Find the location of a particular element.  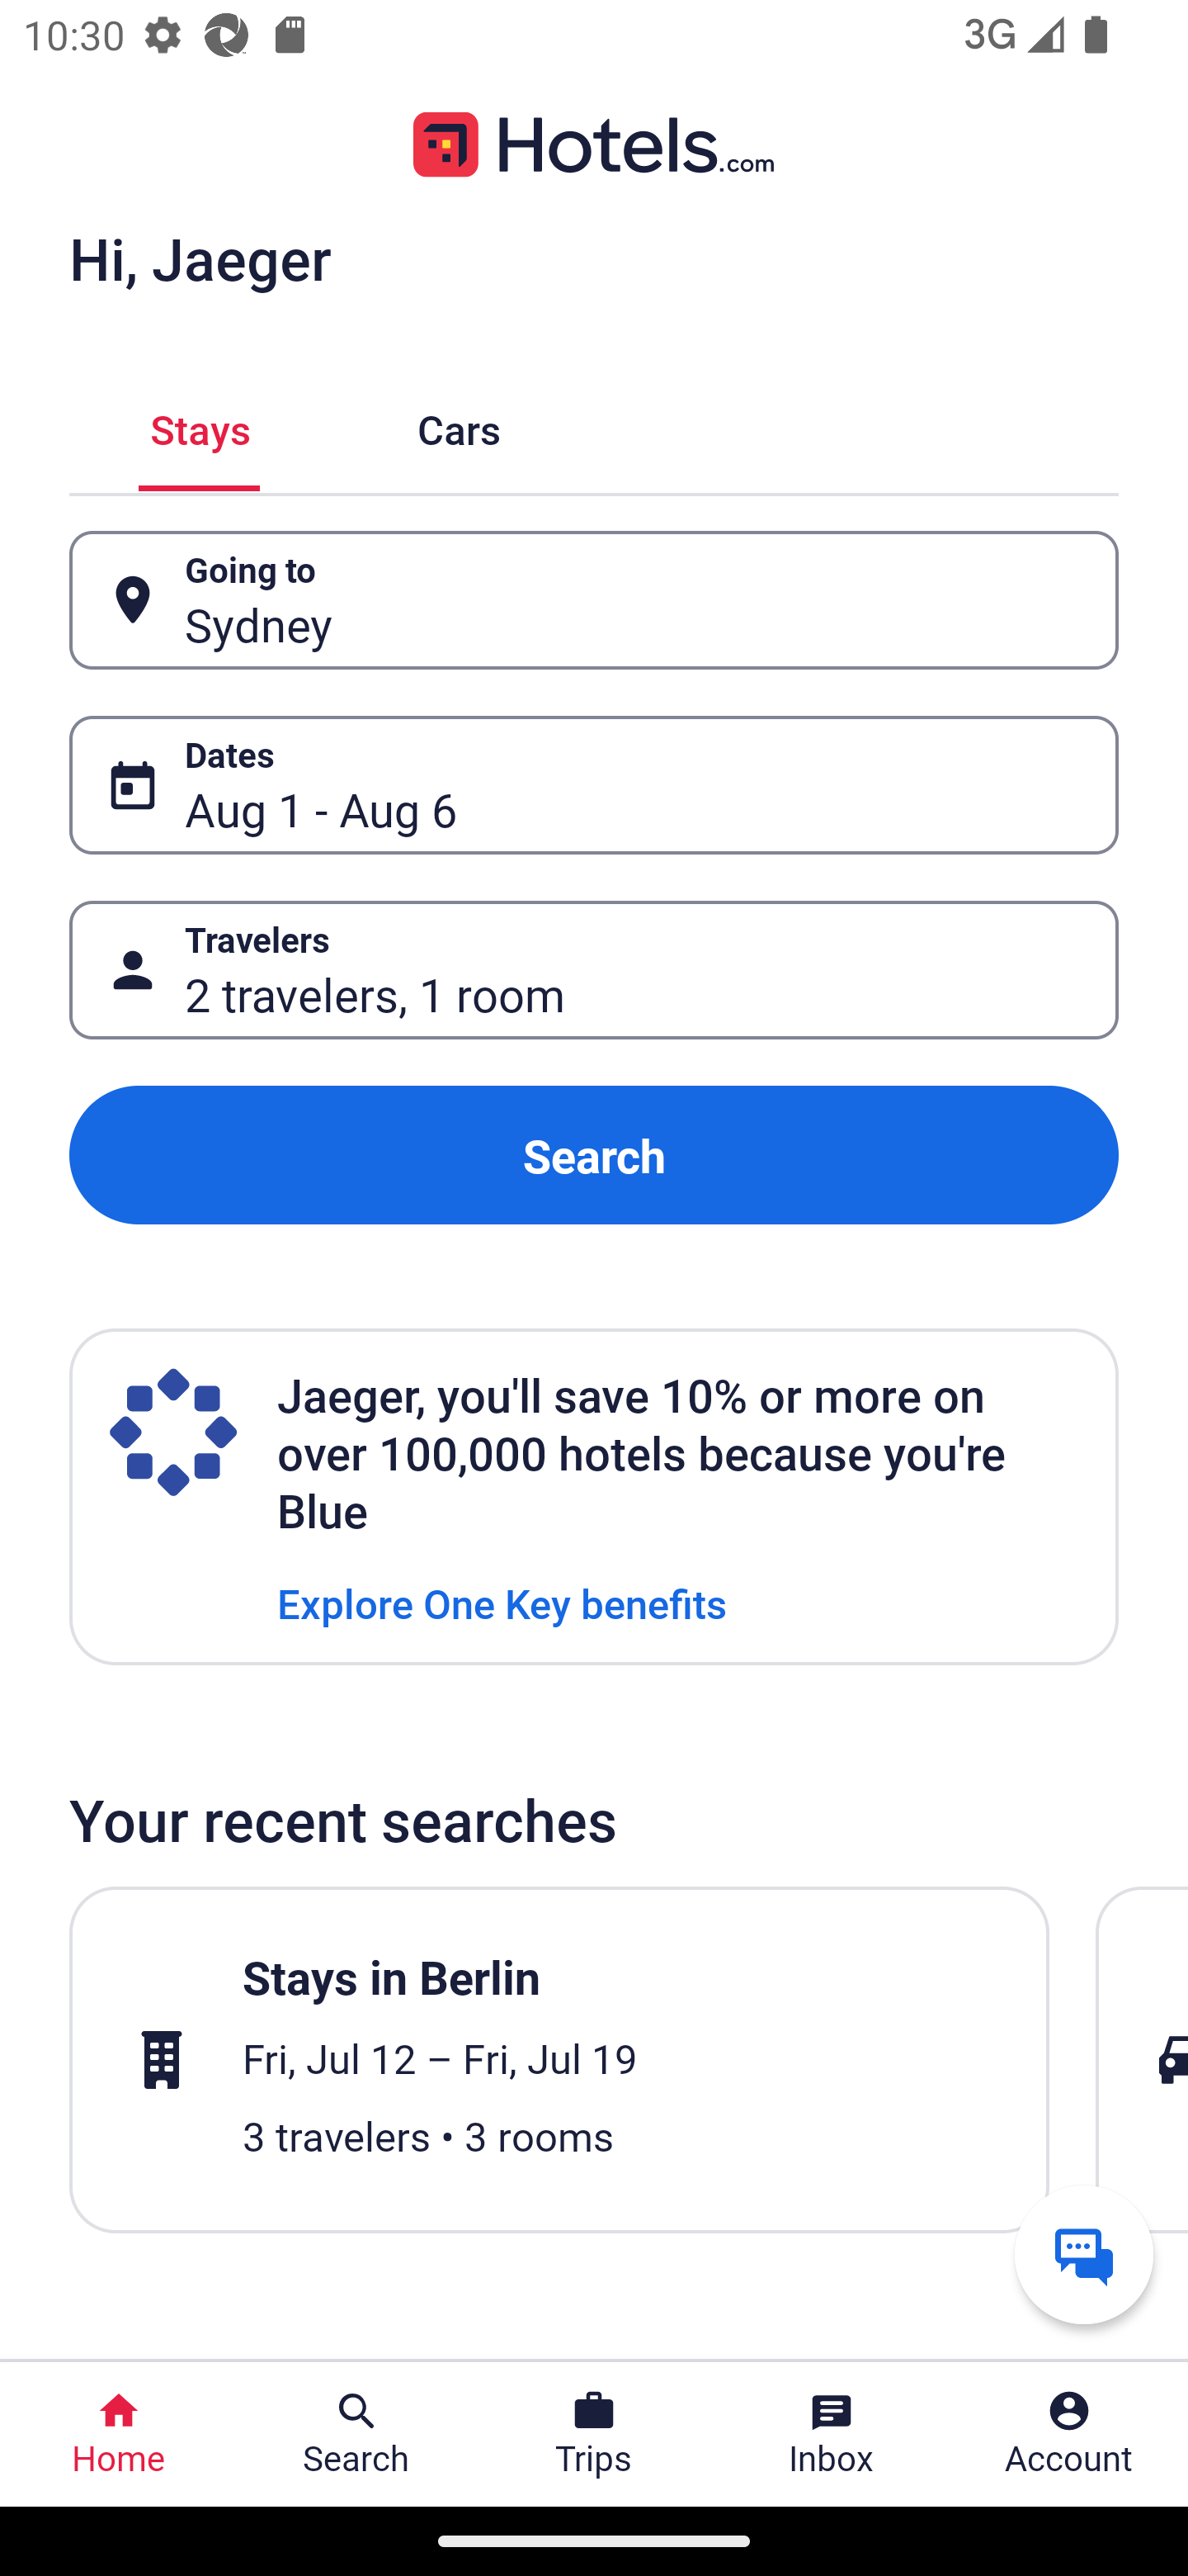

Search is located at coordinates (594, 1154).